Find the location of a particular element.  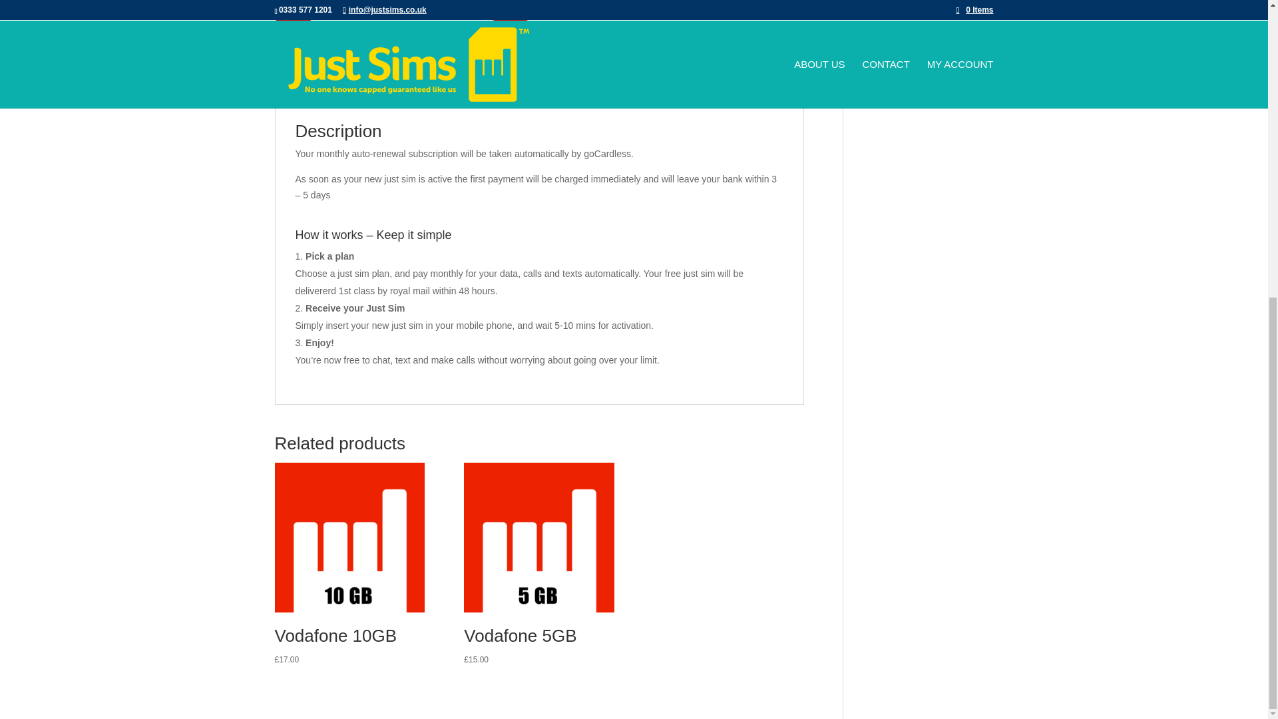

vodafone-ultd is located at coordinates (401, 29).